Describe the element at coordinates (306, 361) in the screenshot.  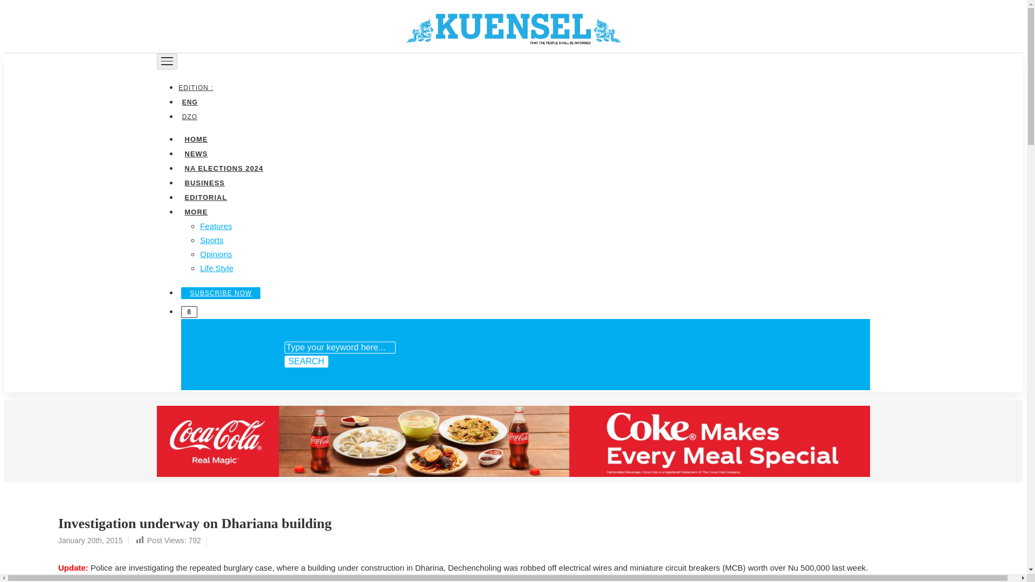
I see `SEARCH` at that location.